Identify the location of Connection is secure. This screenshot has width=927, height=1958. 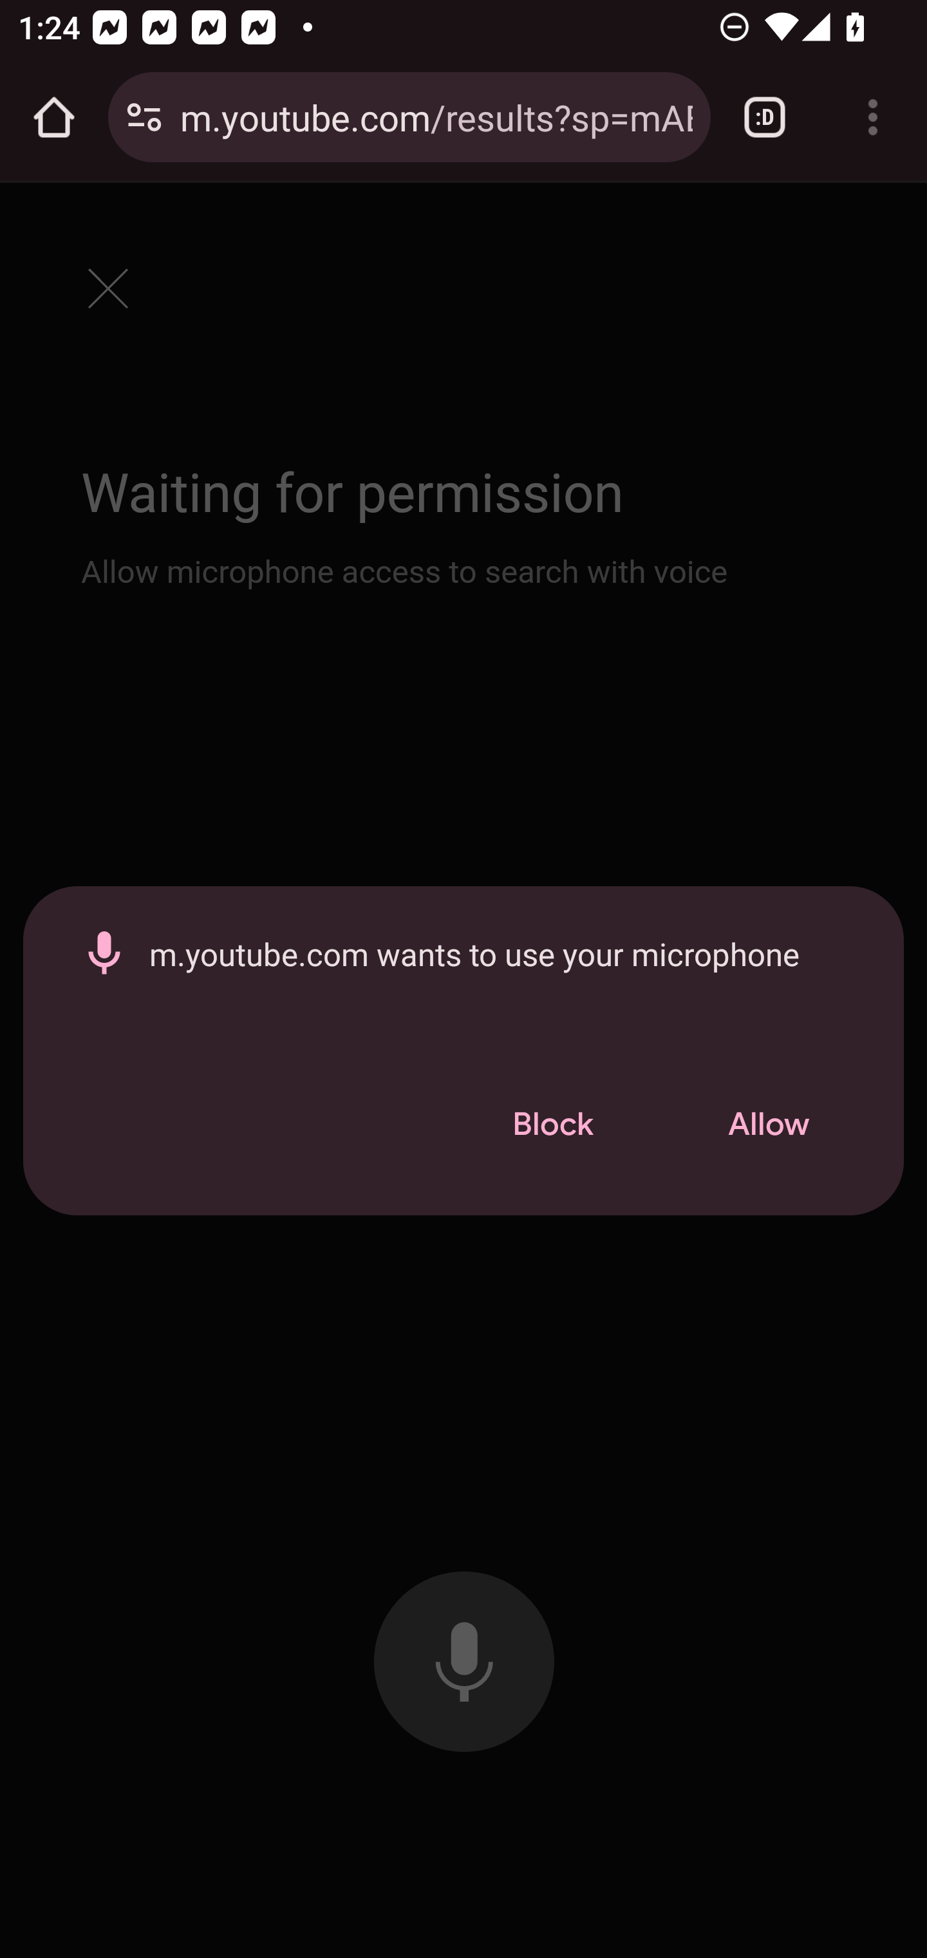
(144, 117).